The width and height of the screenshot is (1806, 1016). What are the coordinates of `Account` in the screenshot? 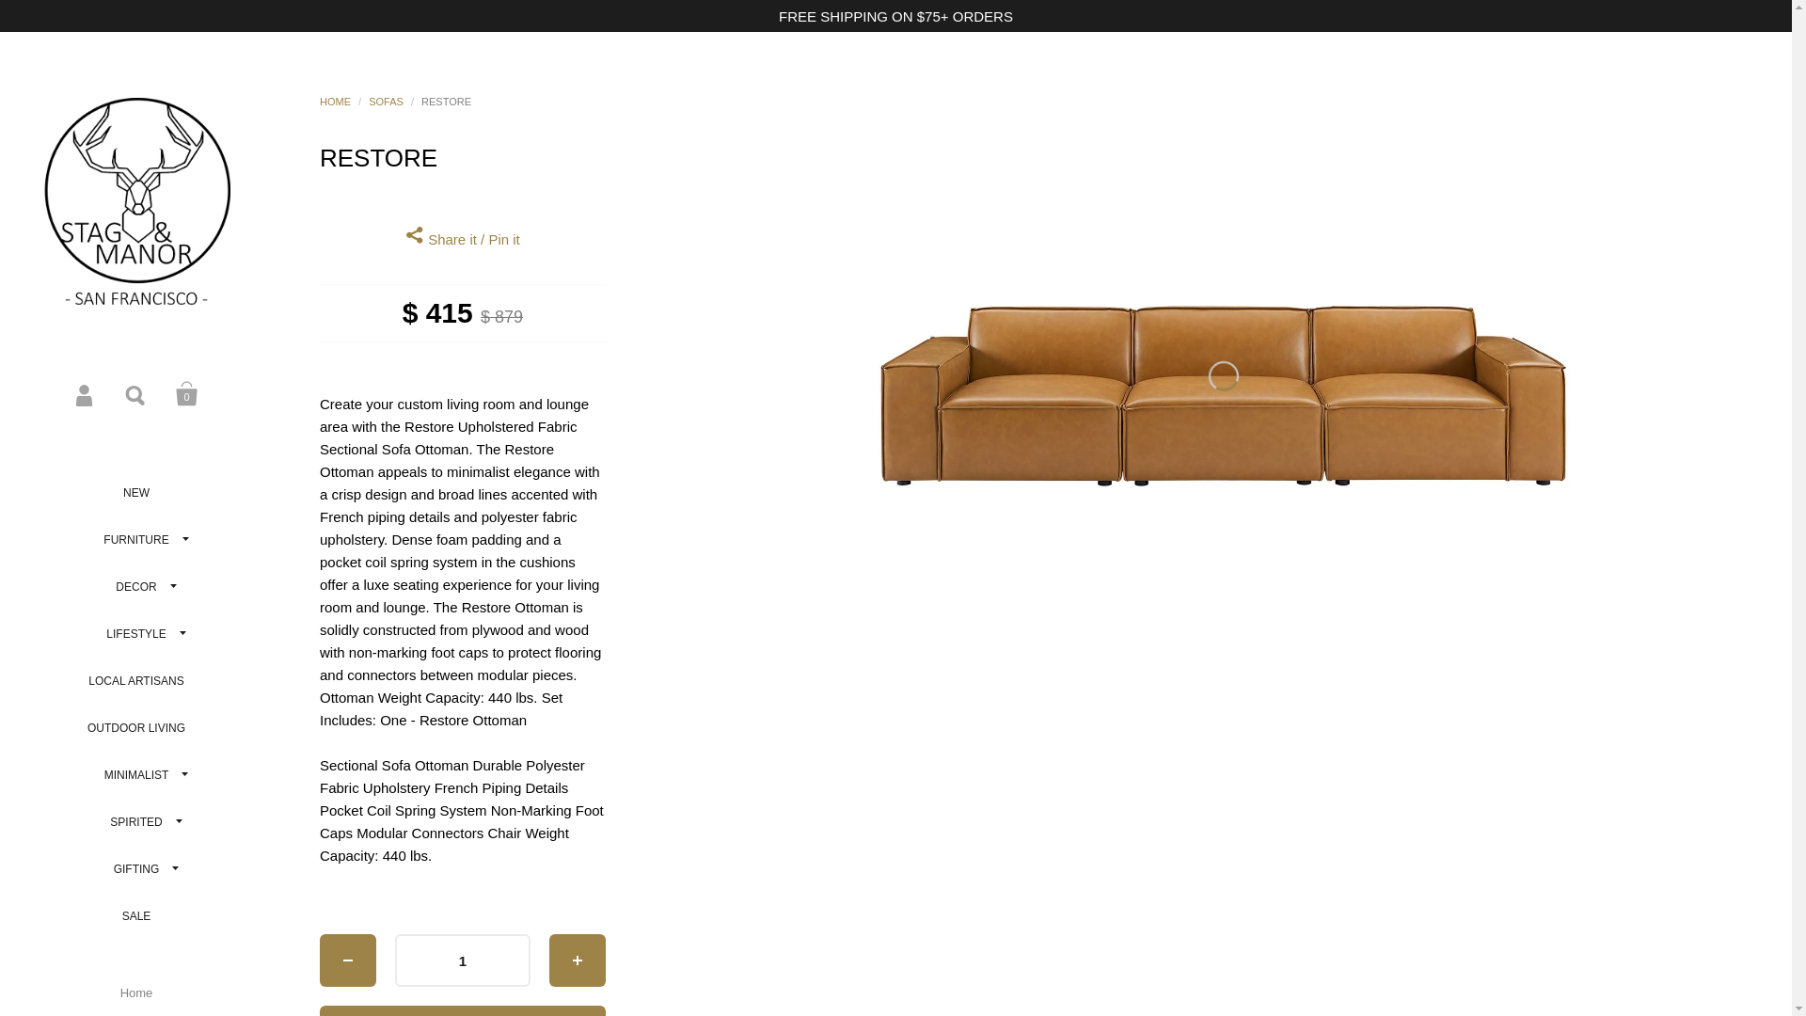 It's located at (85, 393).